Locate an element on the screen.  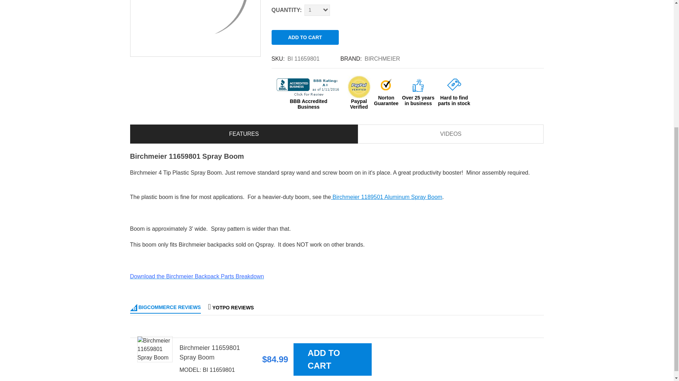
birchmeier aluminum spray boom is located at coordinates (387, 197).